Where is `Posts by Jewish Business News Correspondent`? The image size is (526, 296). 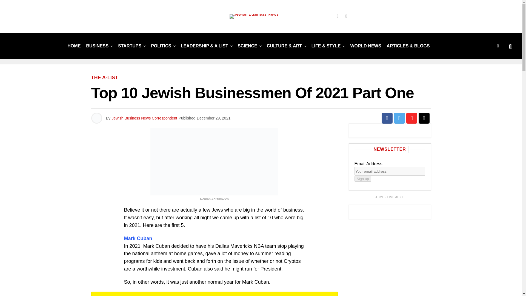
Posts by Jewish Business News Correspondent is located at coordinates (144, 118).